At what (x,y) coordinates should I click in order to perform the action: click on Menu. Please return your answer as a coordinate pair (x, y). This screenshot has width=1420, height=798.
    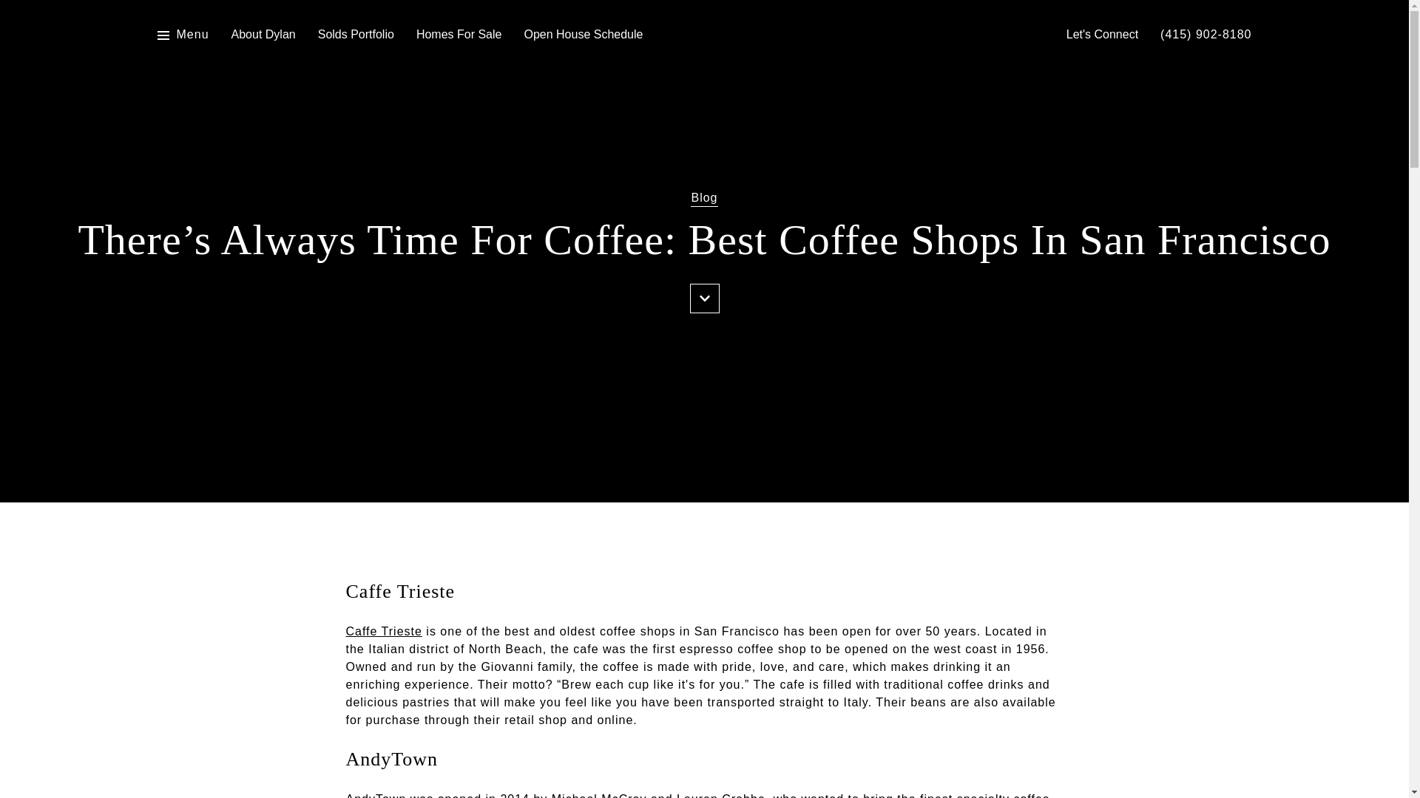
    Looking at the image, I should click on (192, 35).